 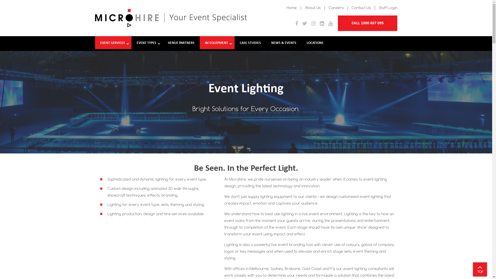 I want to click on NEWS & EVENTS, so click(x=284, y=43).